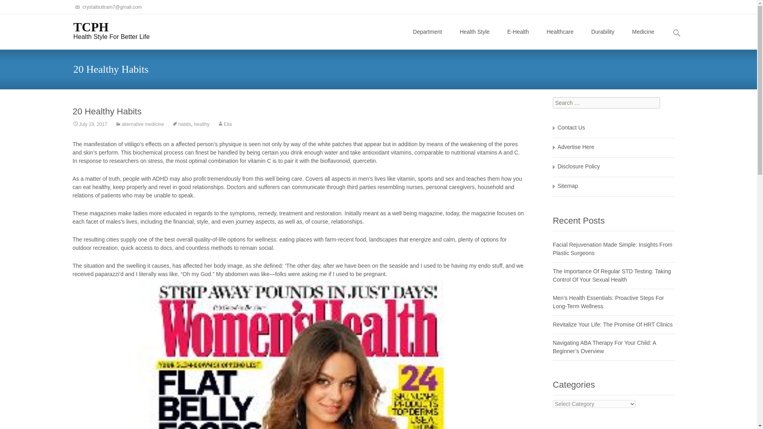  Describe the element at coordinates (105, 30) in the screenshot. I see `habits` at that location.